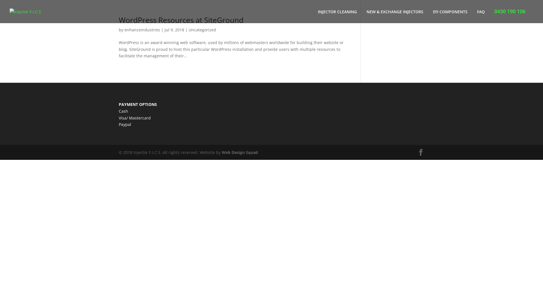 This screenshot has width=543, height=305. I want to click on Web Design Squad, so click(240, 152).